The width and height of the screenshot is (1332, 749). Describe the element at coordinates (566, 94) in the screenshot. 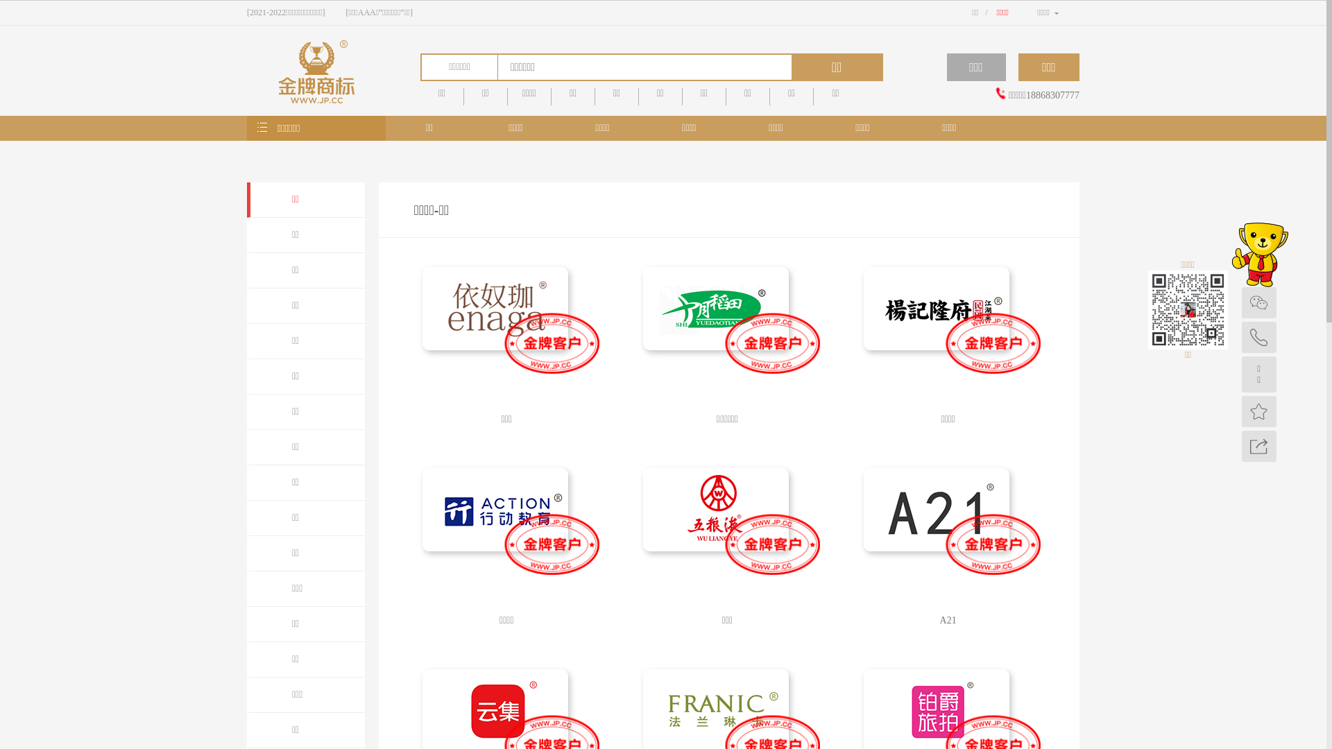

I see `02` at that location.